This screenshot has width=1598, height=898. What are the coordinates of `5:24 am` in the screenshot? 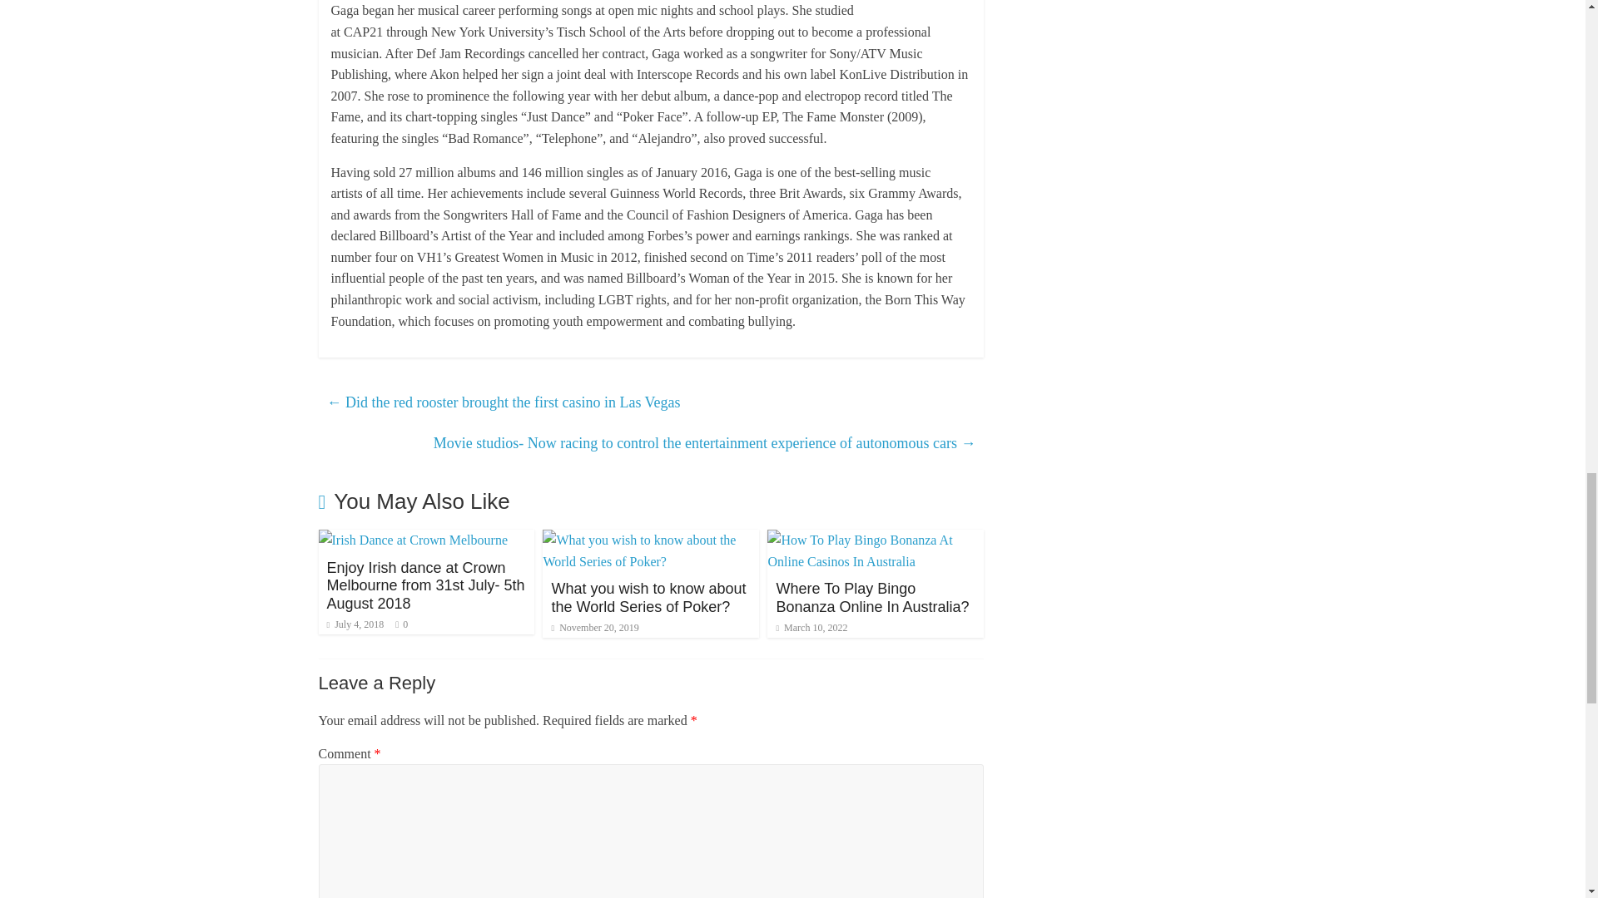 It's located at (355, 624).